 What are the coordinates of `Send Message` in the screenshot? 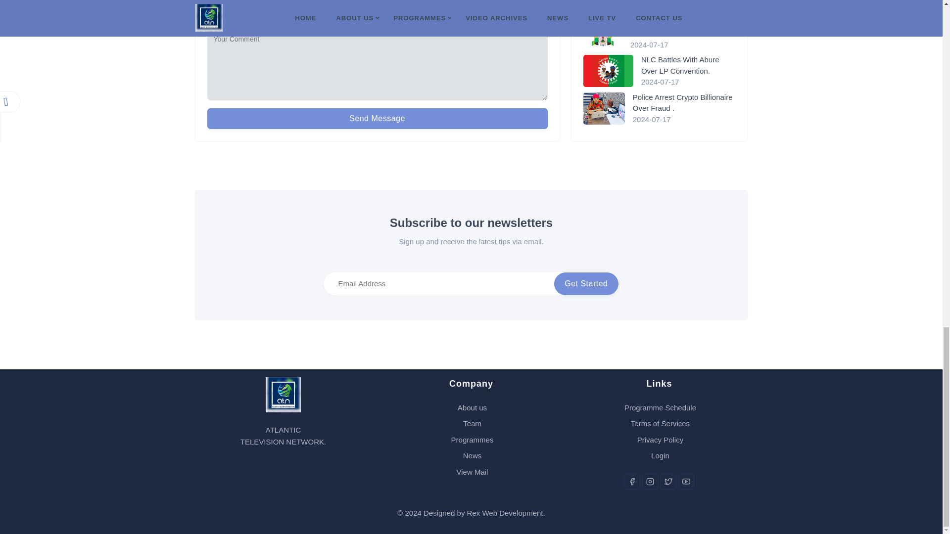 It's located at (377, 119).